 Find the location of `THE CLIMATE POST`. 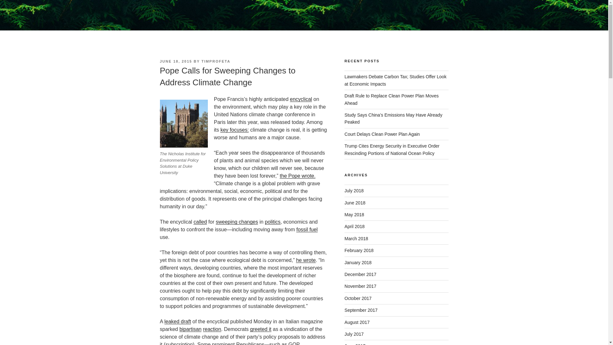

THE CLIMATE POST is located at coordinates (222, 22).